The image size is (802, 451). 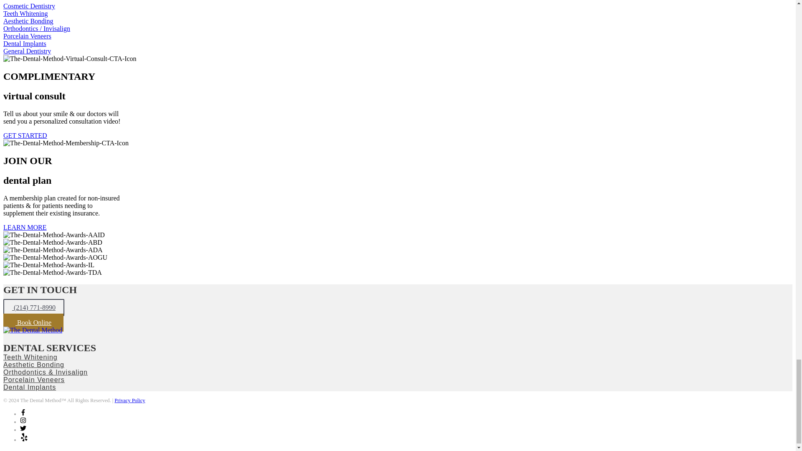 What do you see at coordinates (69, 58) in the screenshot?
I see `The-Dental-Method-Virtual-Consult-CTA-Icon` at bounding box center [69, 58].